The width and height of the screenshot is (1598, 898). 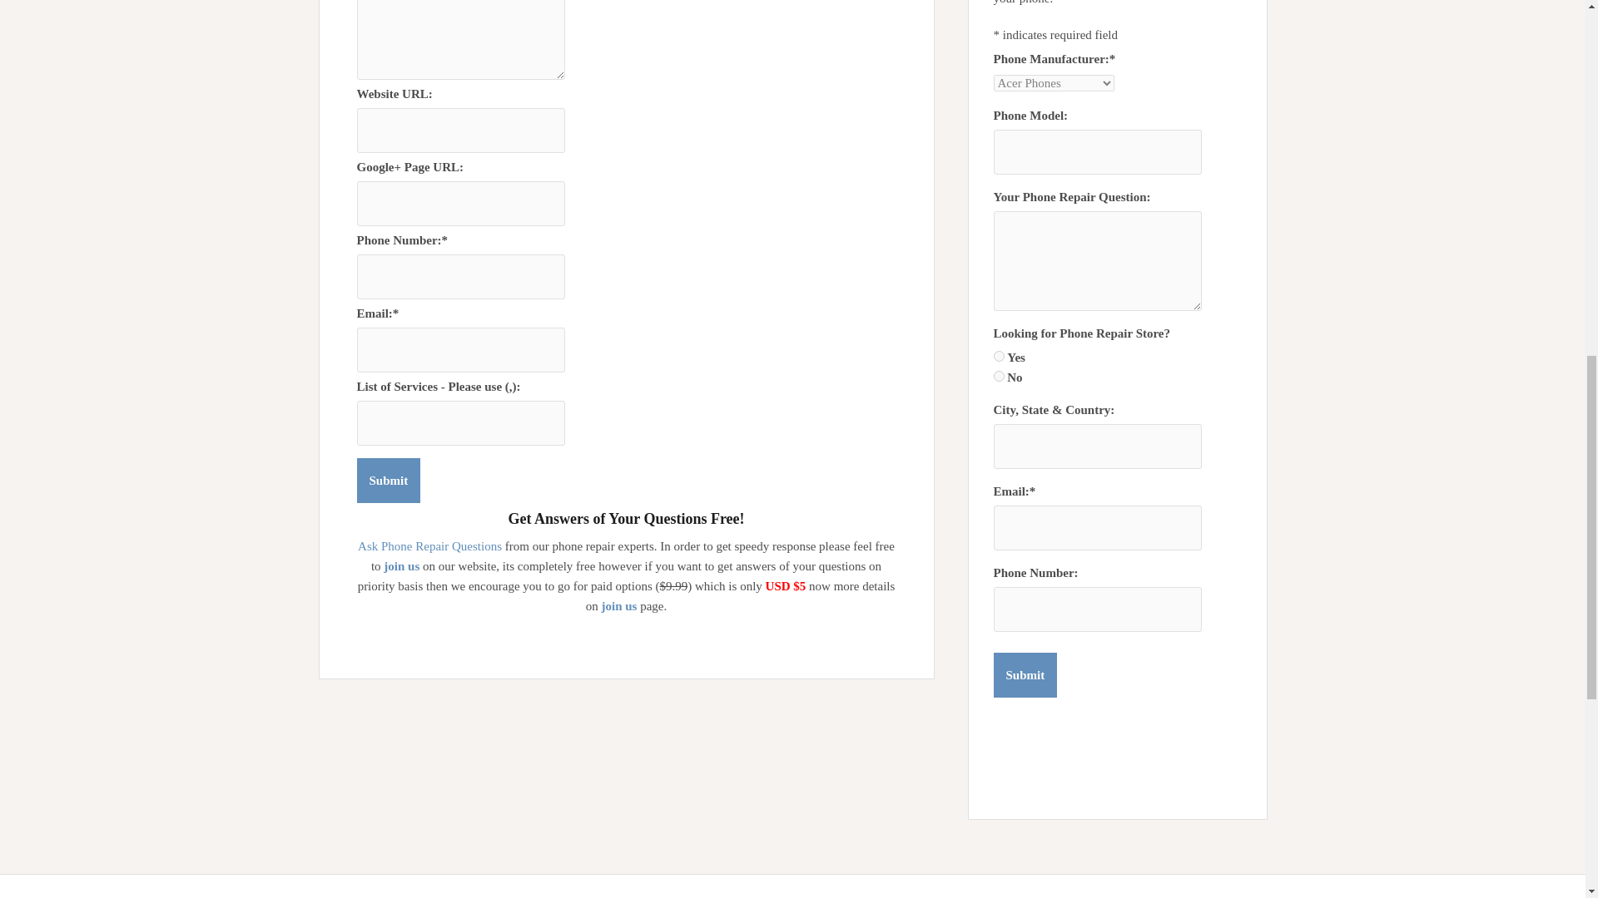 What do you see at coordinates (401, 565) in the screenshot?
I see `join us` at bounding box center [401, 565].